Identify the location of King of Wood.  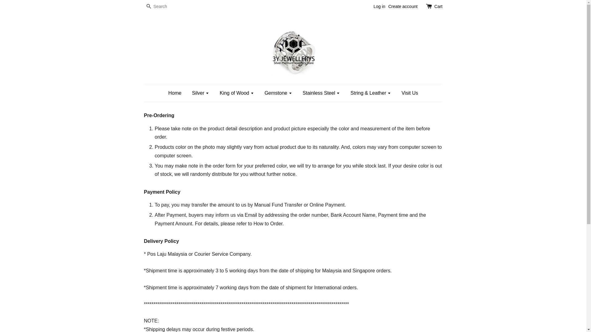
(237, 93).